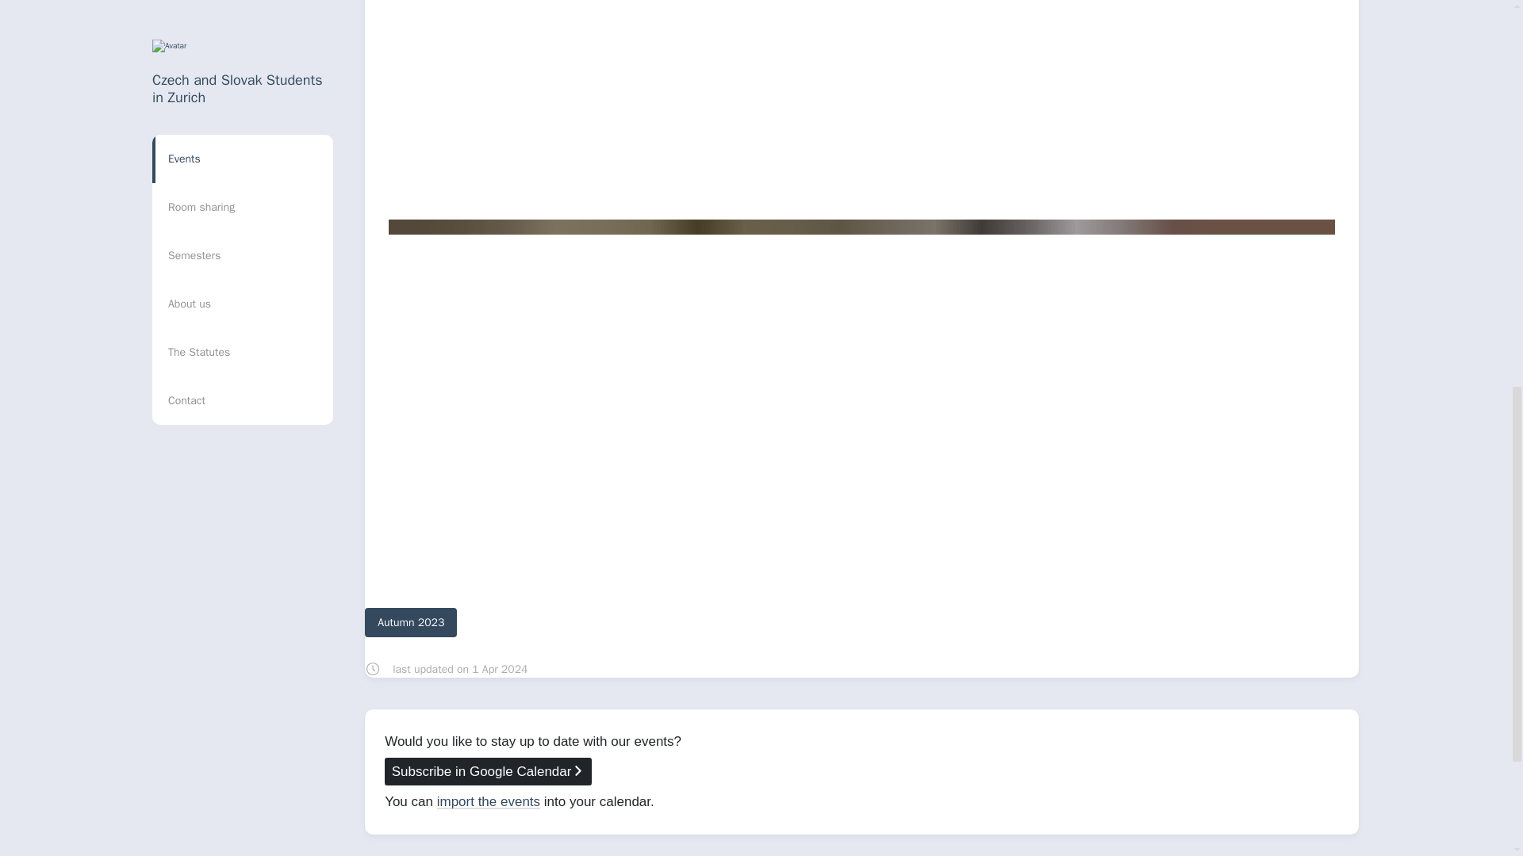 The width and height of the screenshot is (1523, 856). Describe the element at coordinates (489, 801) in the screenshot. I see `import the events` at that location.